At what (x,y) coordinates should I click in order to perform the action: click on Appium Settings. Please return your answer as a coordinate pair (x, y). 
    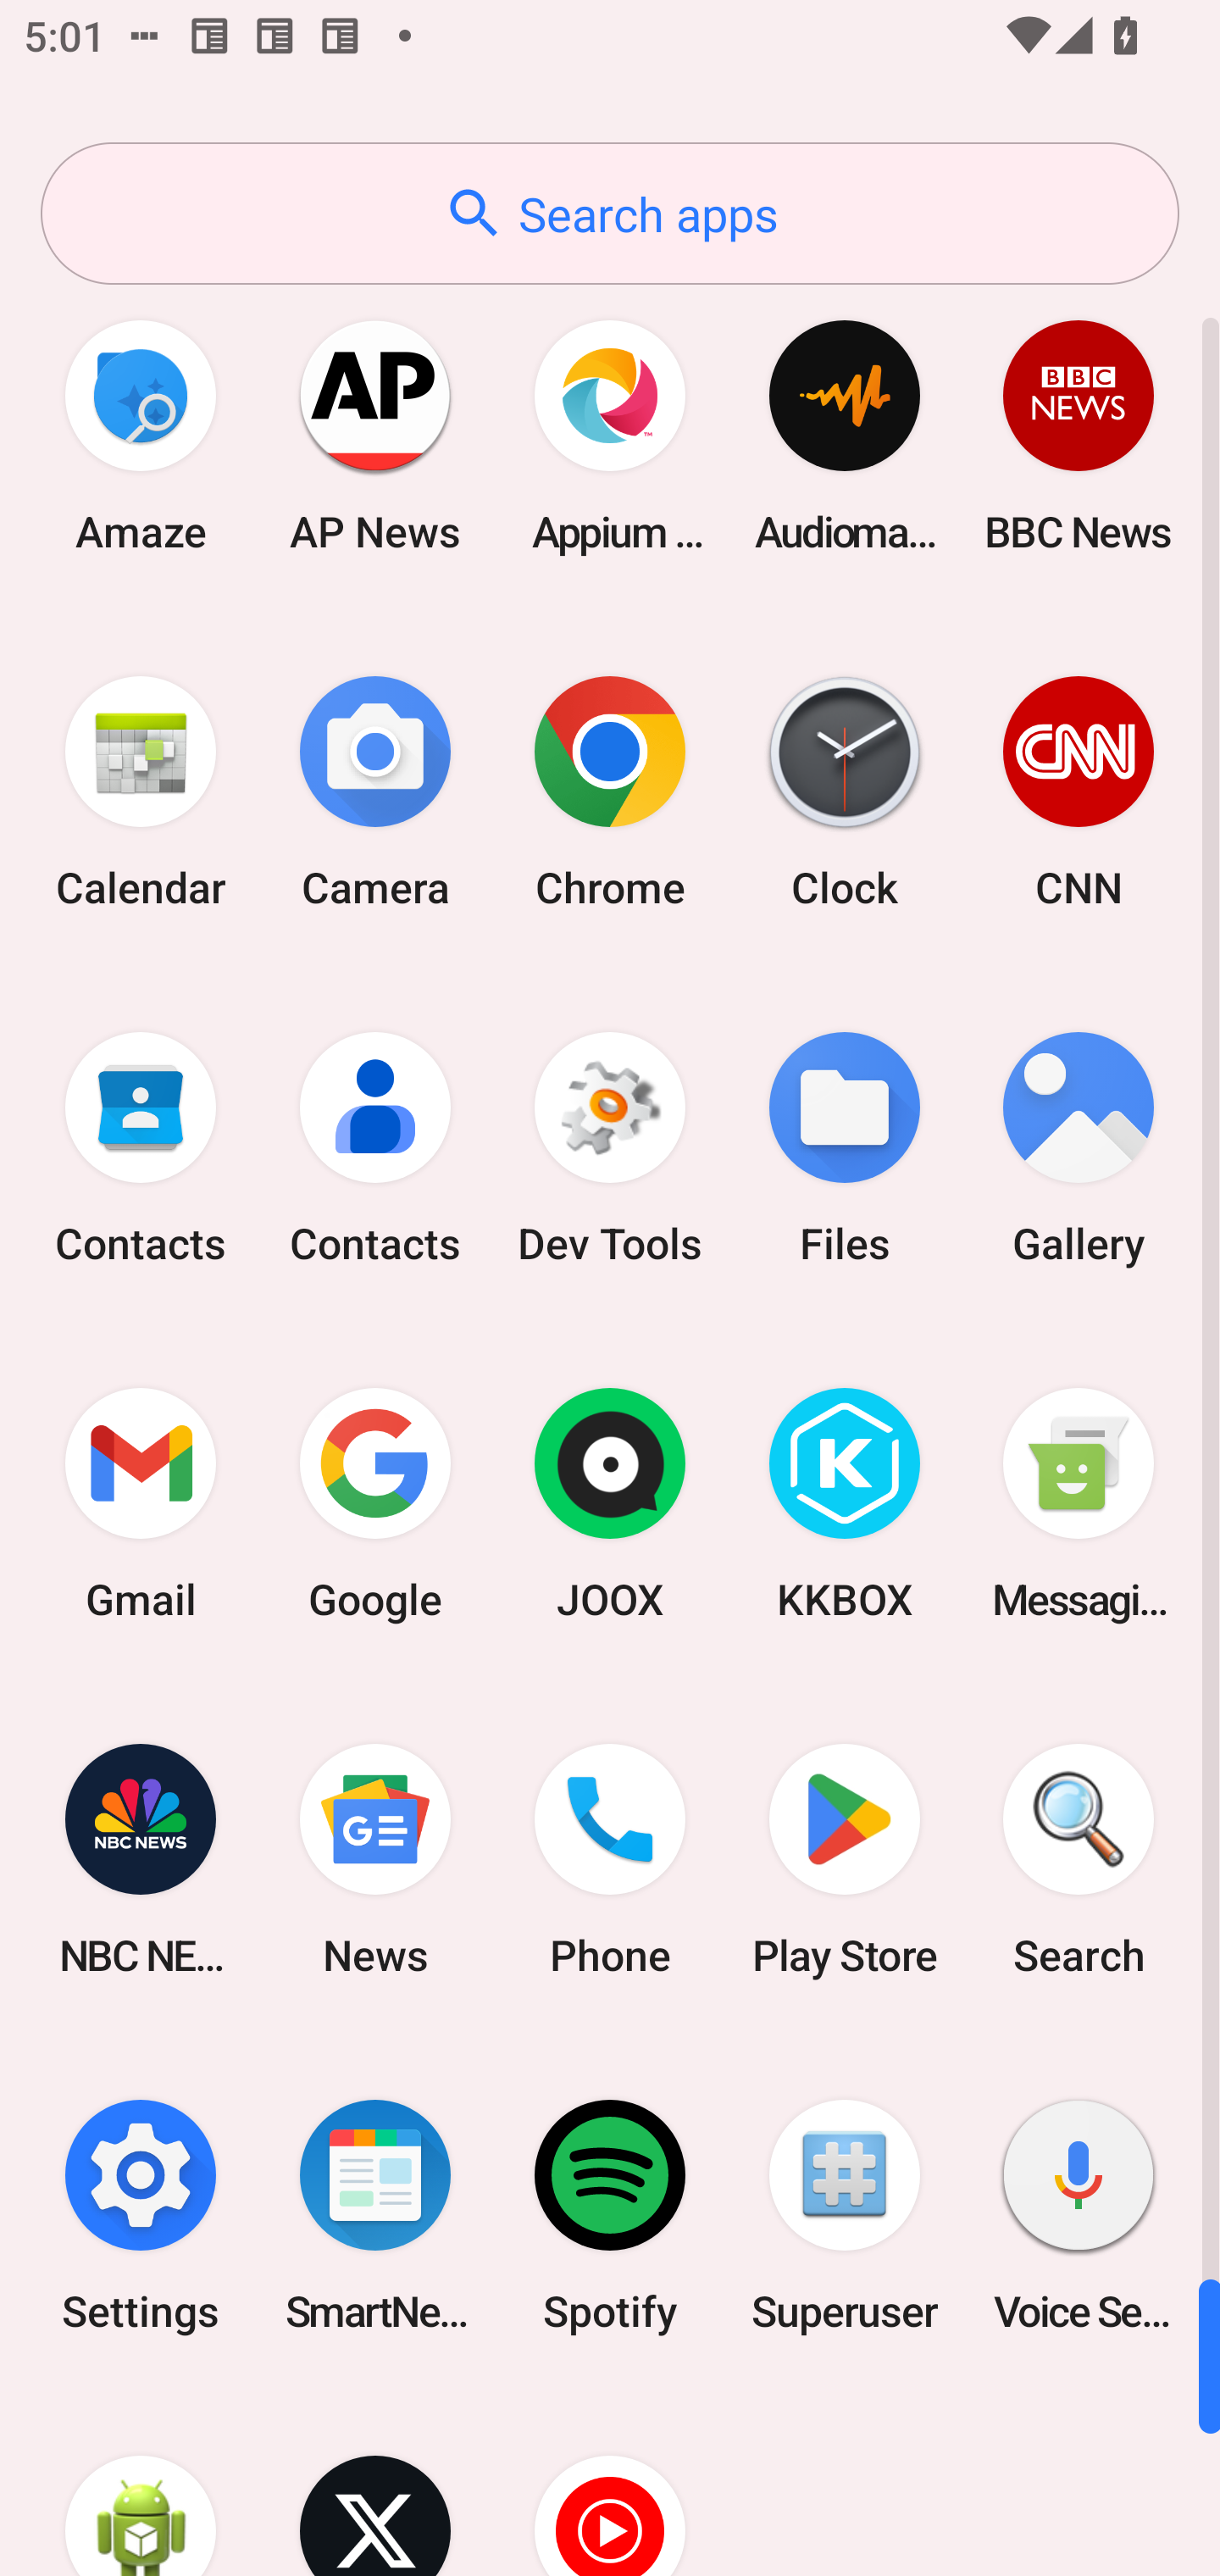
    Looking at the image, I should click on (610, 436).